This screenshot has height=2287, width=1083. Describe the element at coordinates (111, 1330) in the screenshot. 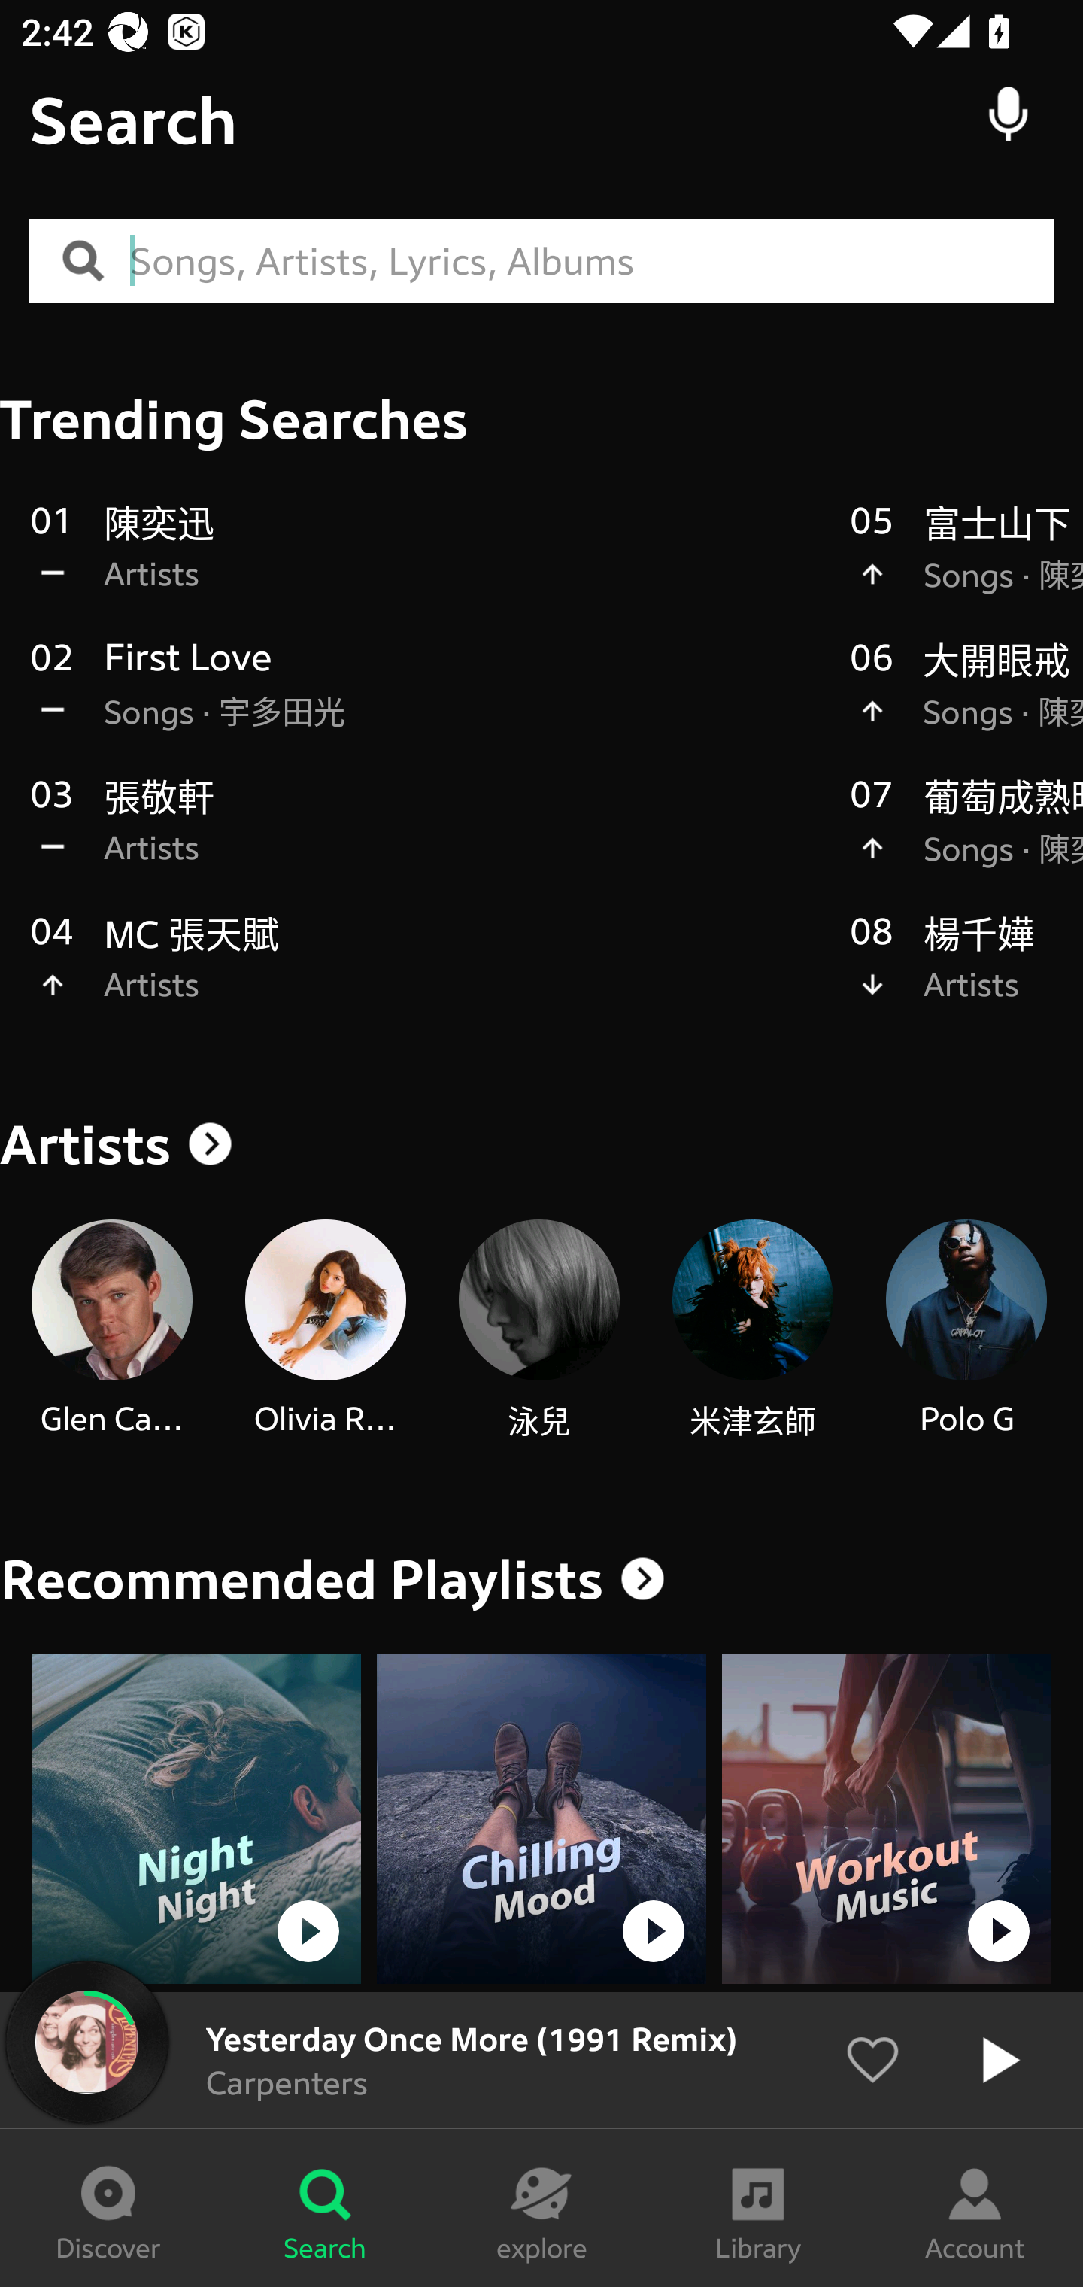

I see `Glen Campbell` at that location.